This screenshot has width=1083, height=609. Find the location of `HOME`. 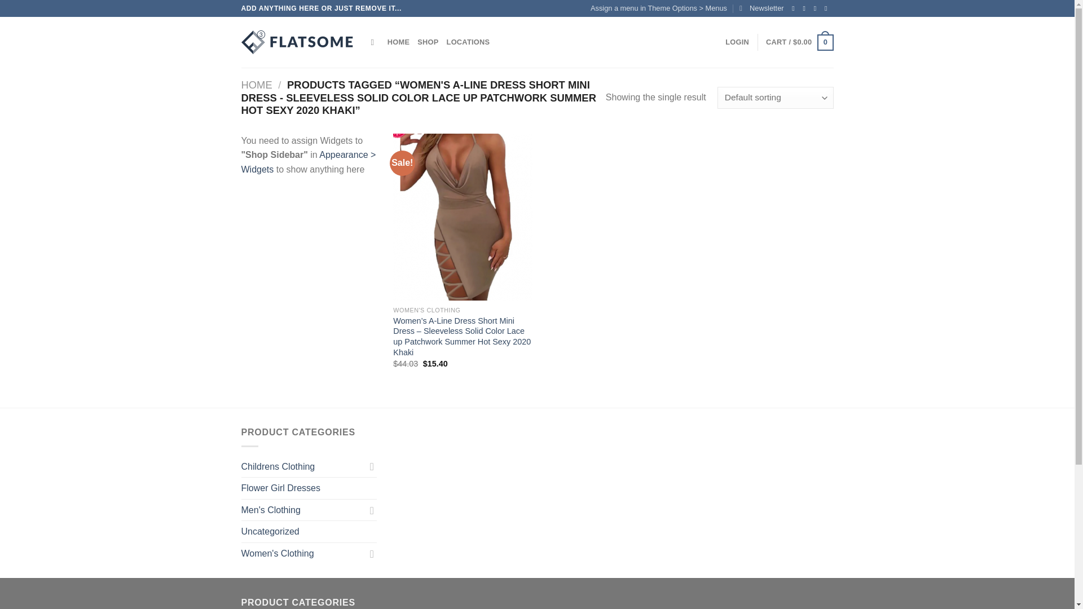

HOME is located at coordinates (257, 85).